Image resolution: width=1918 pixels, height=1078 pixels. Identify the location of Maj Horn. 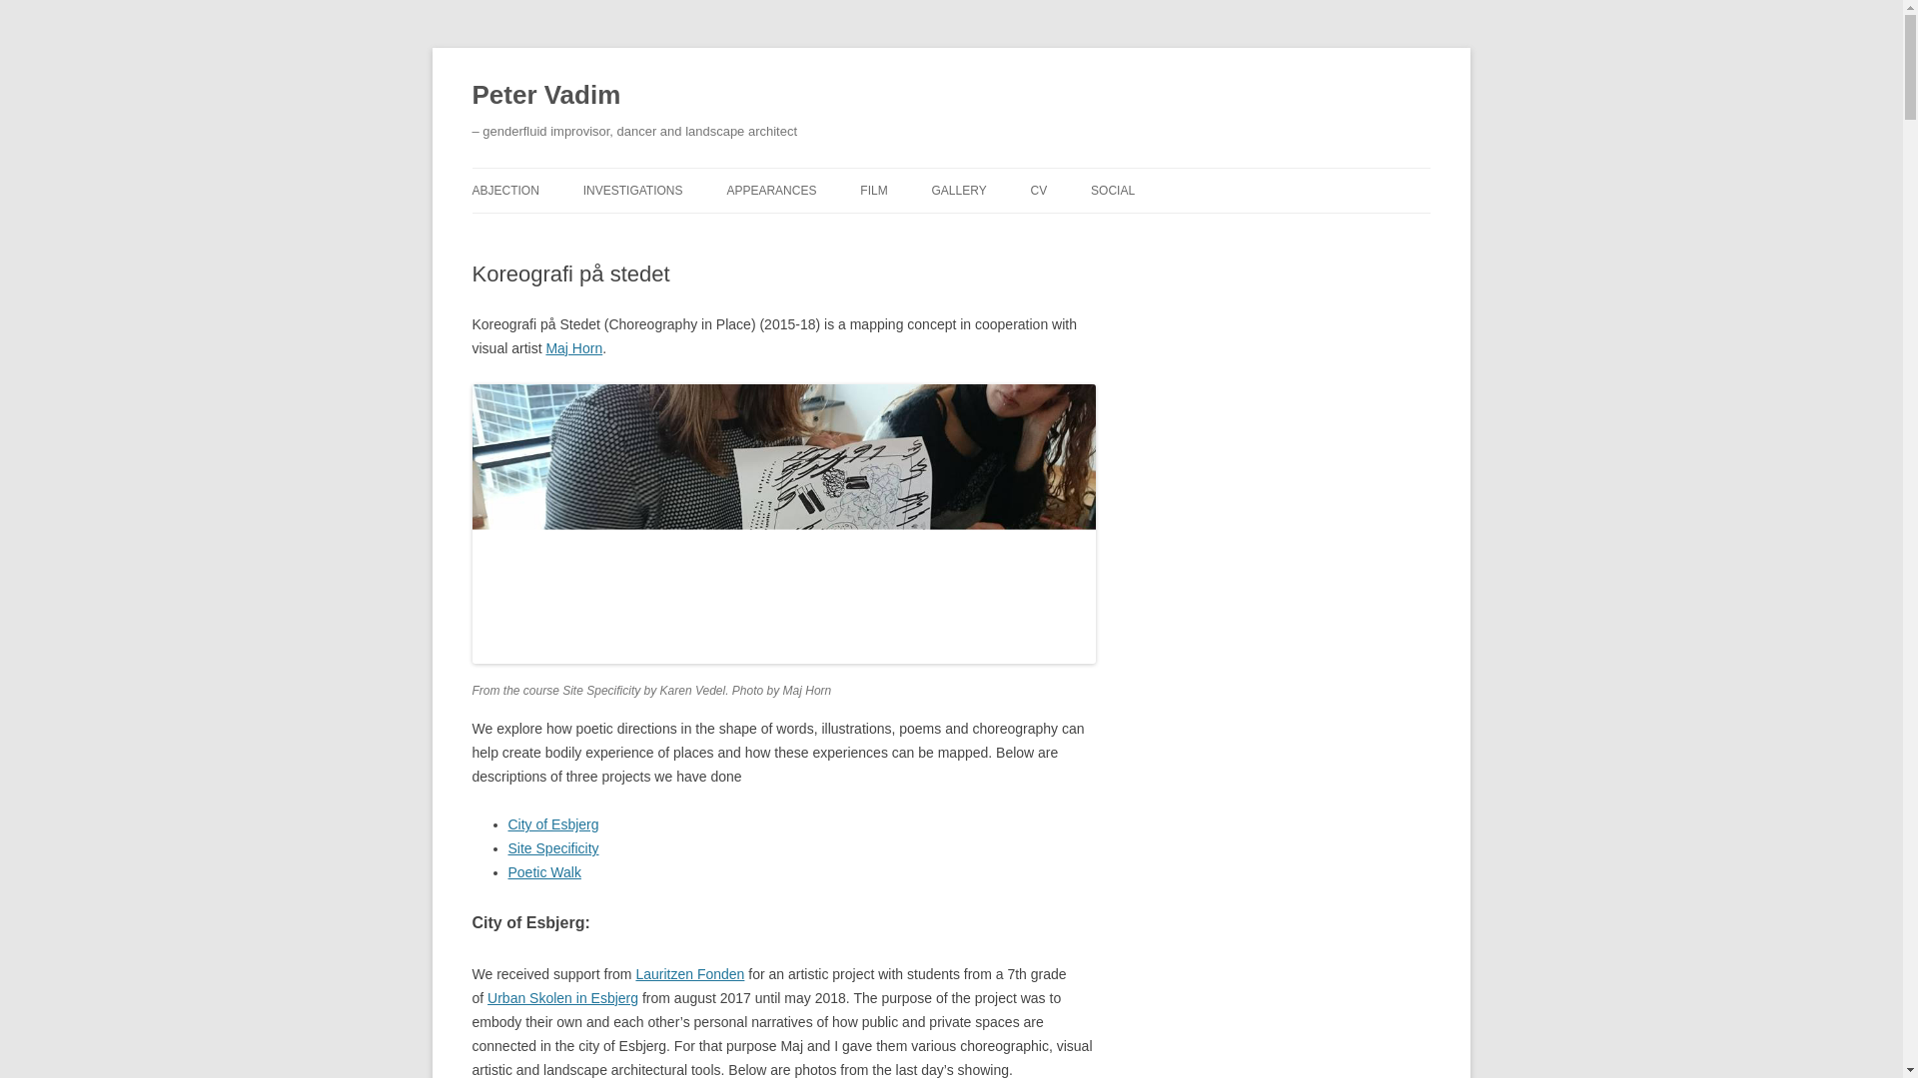
(573, 348).